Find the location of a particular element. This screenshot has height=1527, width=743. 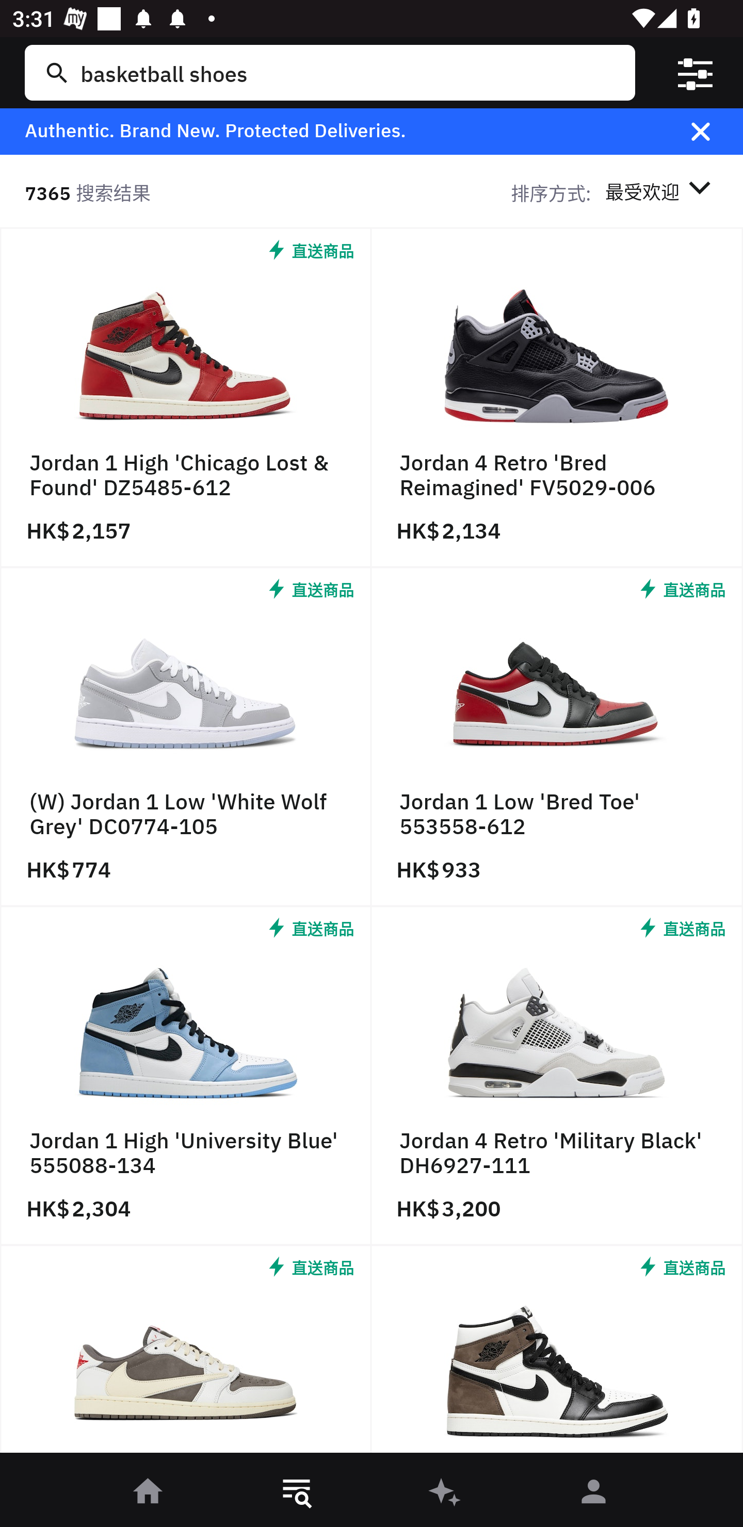

󰫢 is located at coordinates (446, 1492).